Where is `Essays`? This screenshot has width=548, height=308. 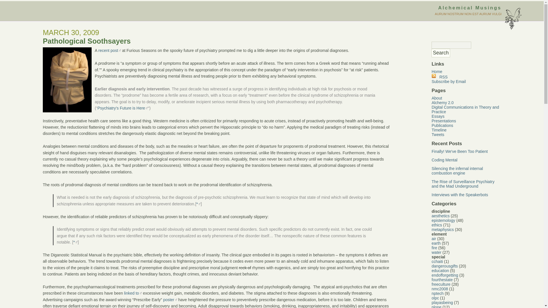
Essays is located at coordinates (438, 116).